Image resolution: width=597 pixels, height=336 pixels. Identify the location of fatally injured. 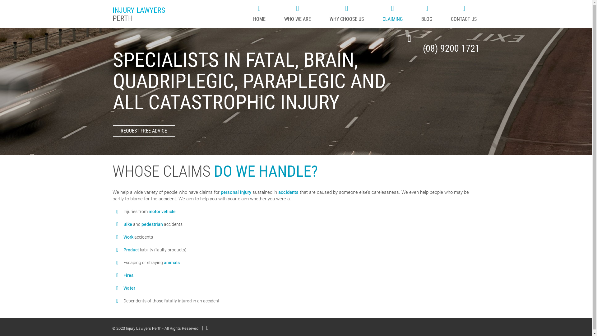
(178, 301).